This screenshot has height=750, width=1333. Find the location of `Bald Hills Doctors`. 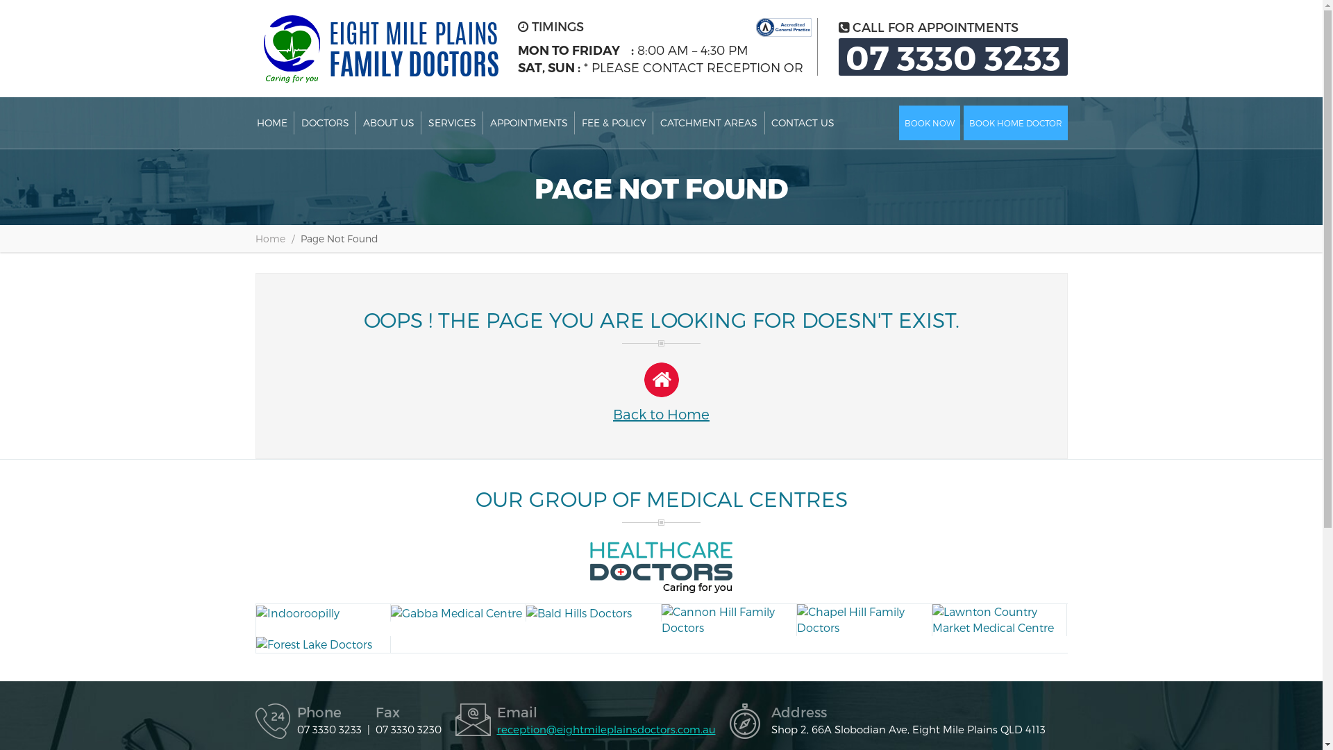

Bald Hills Doctors is located at coordinates (594, 612).